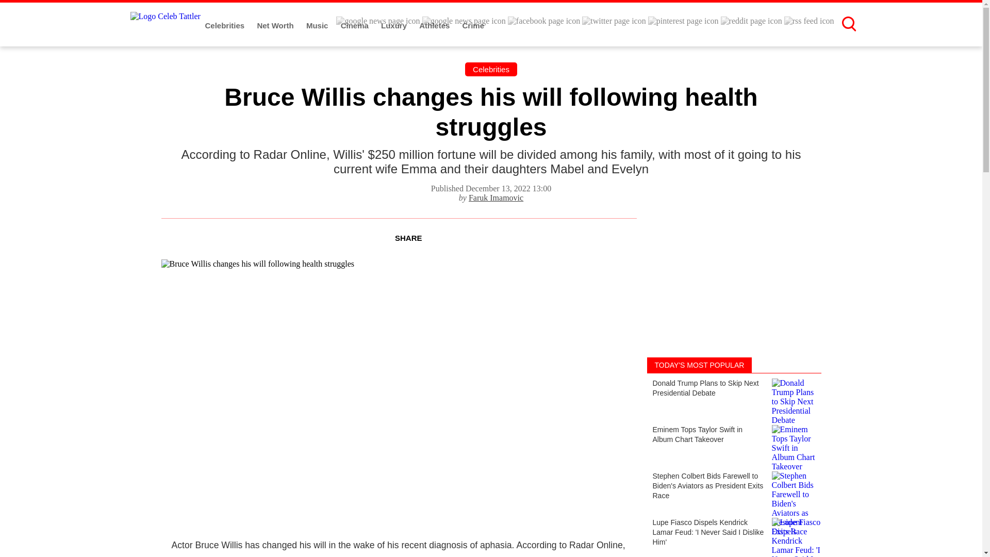  I want to click on Crime, so click(473, 26).